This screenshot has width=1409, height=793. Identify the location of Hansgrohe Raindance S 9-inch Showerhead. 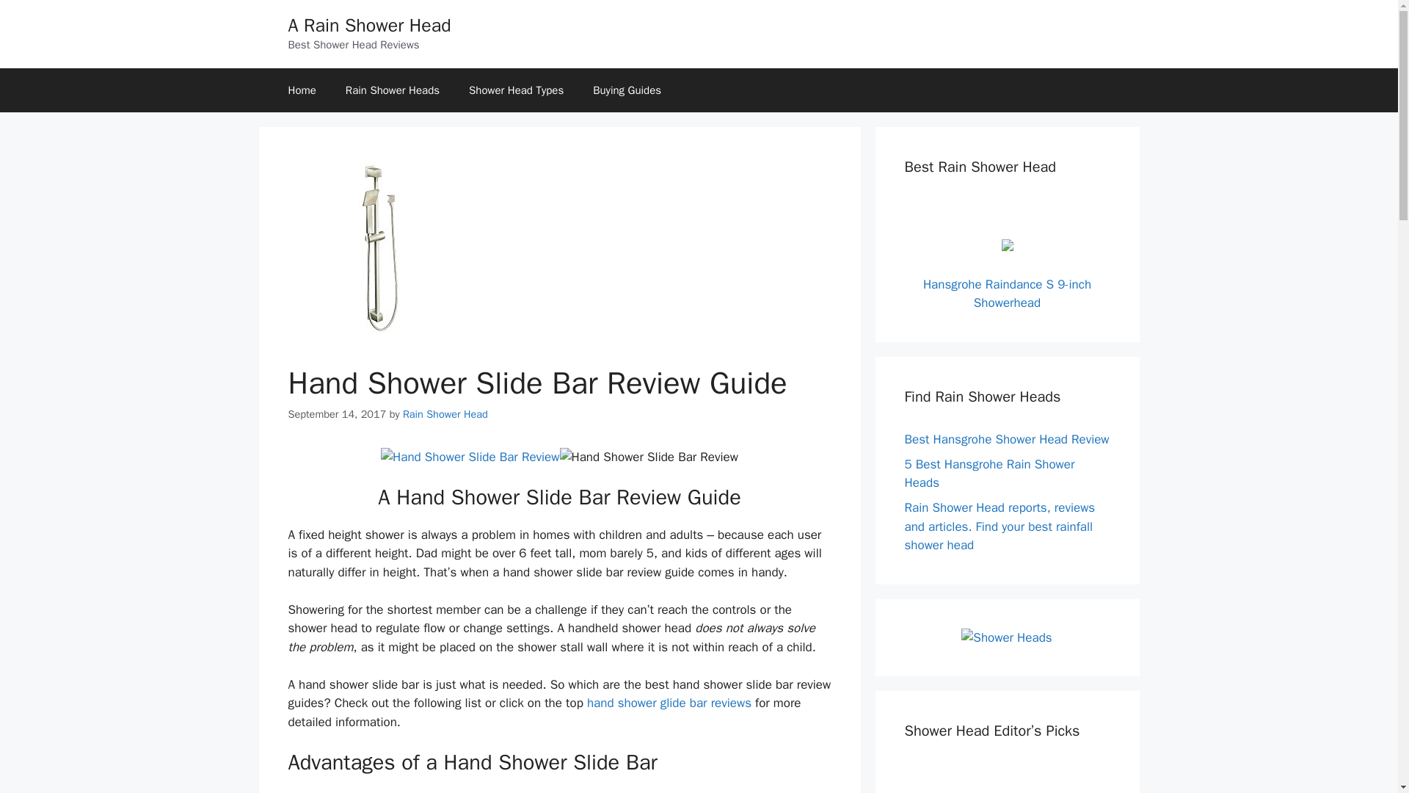
(1007, 293).